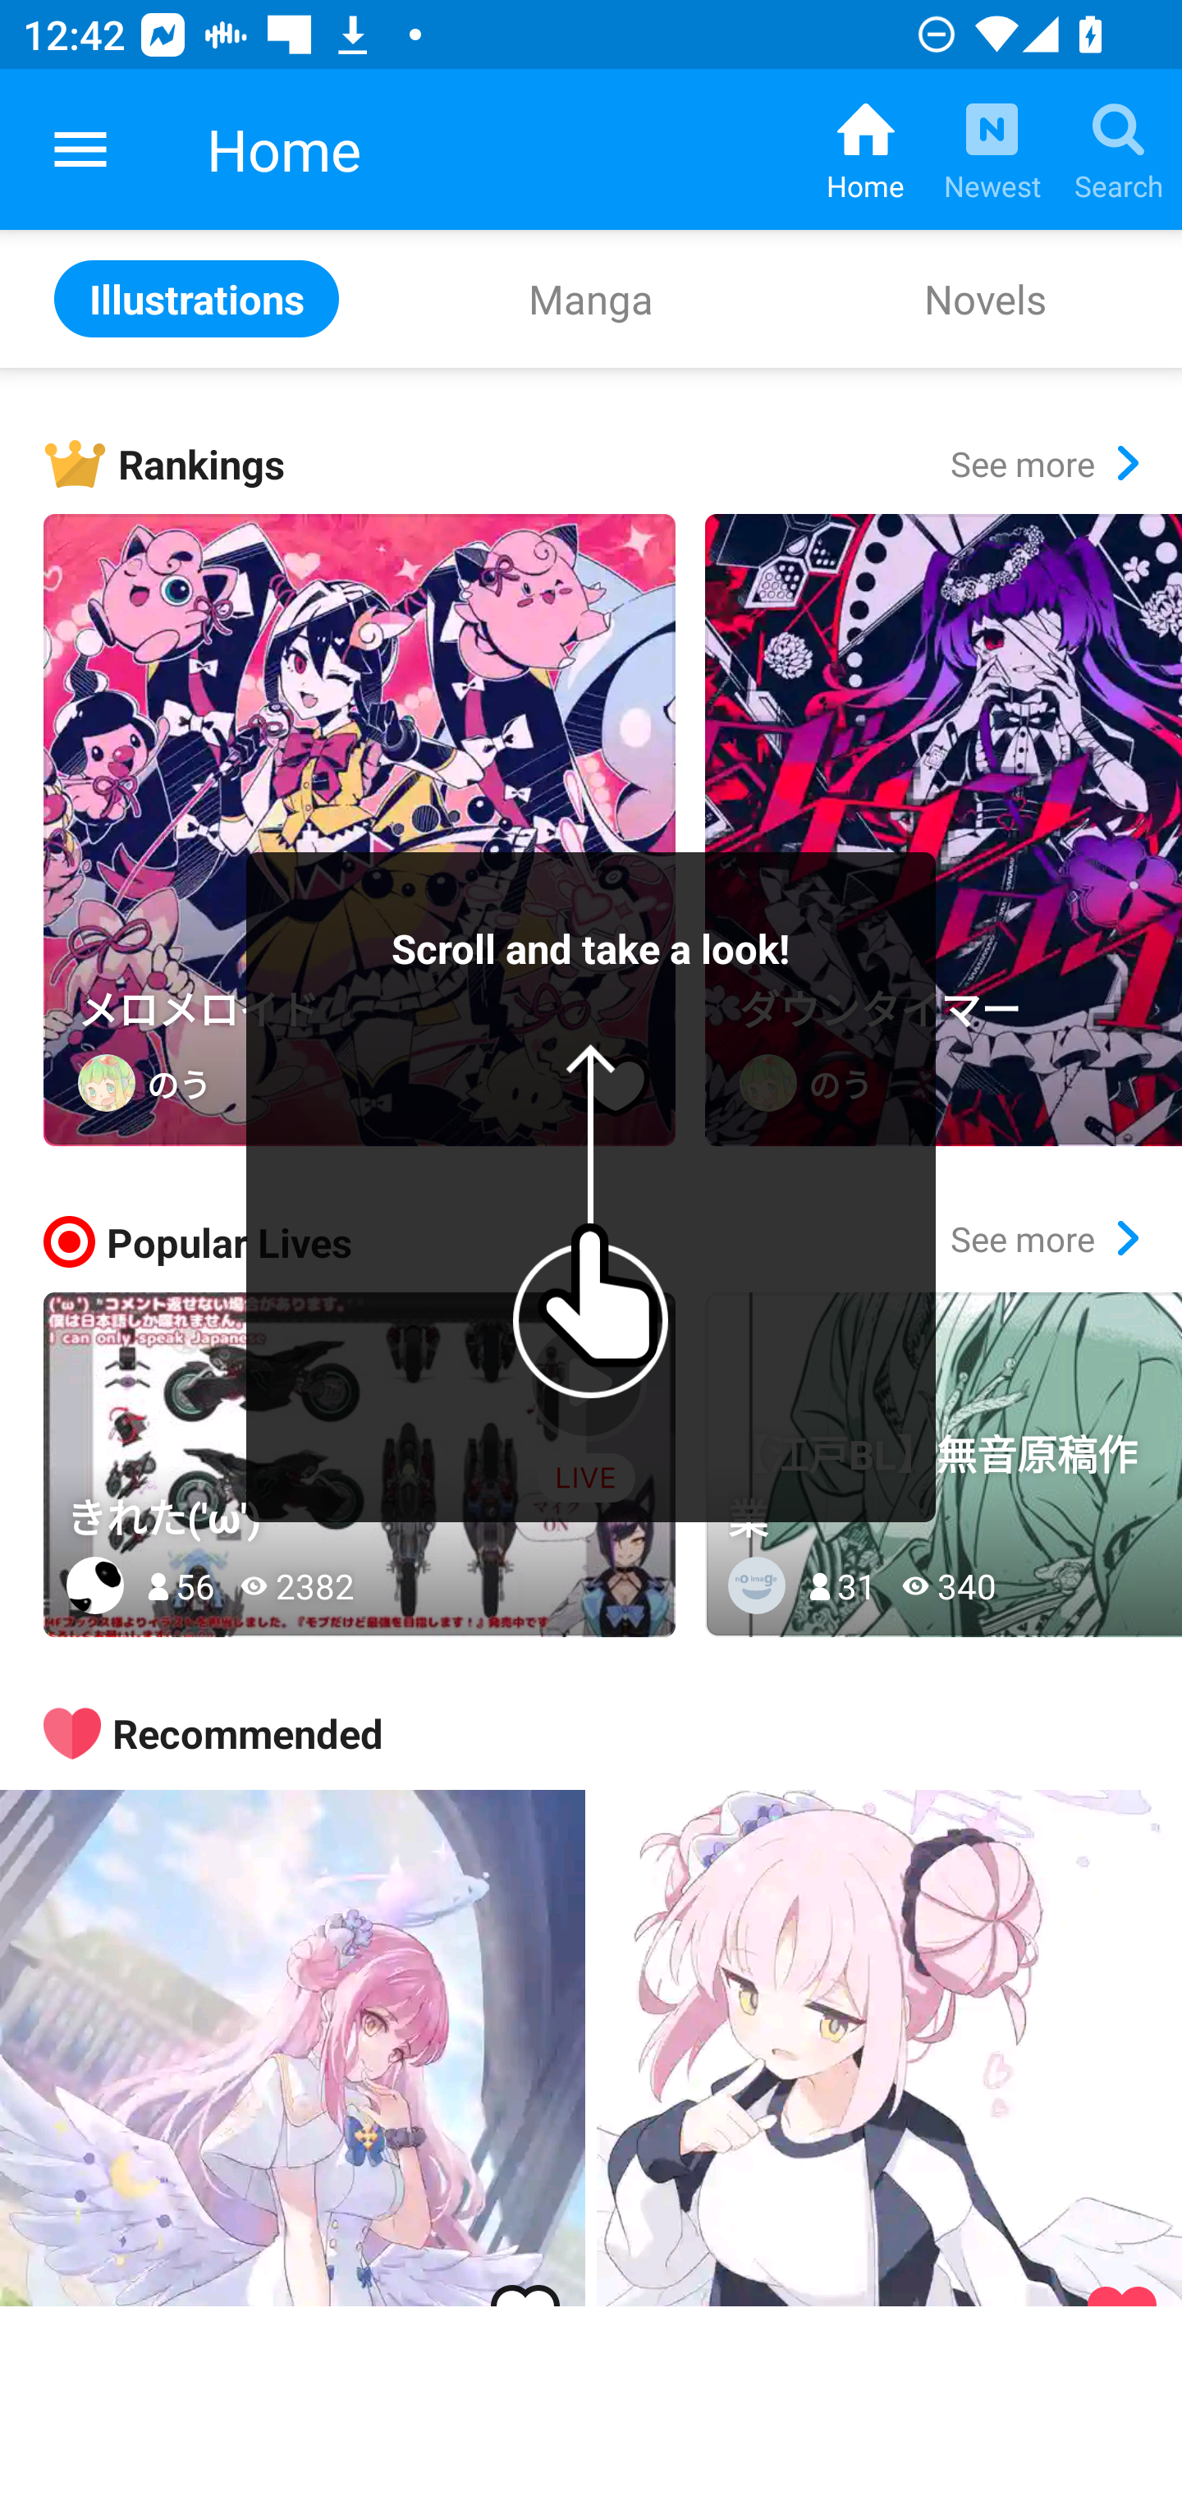 This screenshot has height=2496, width=1182. Describe the element at coordinates (612, 464) in the screenshot. I see `Rankings See more` at that location.